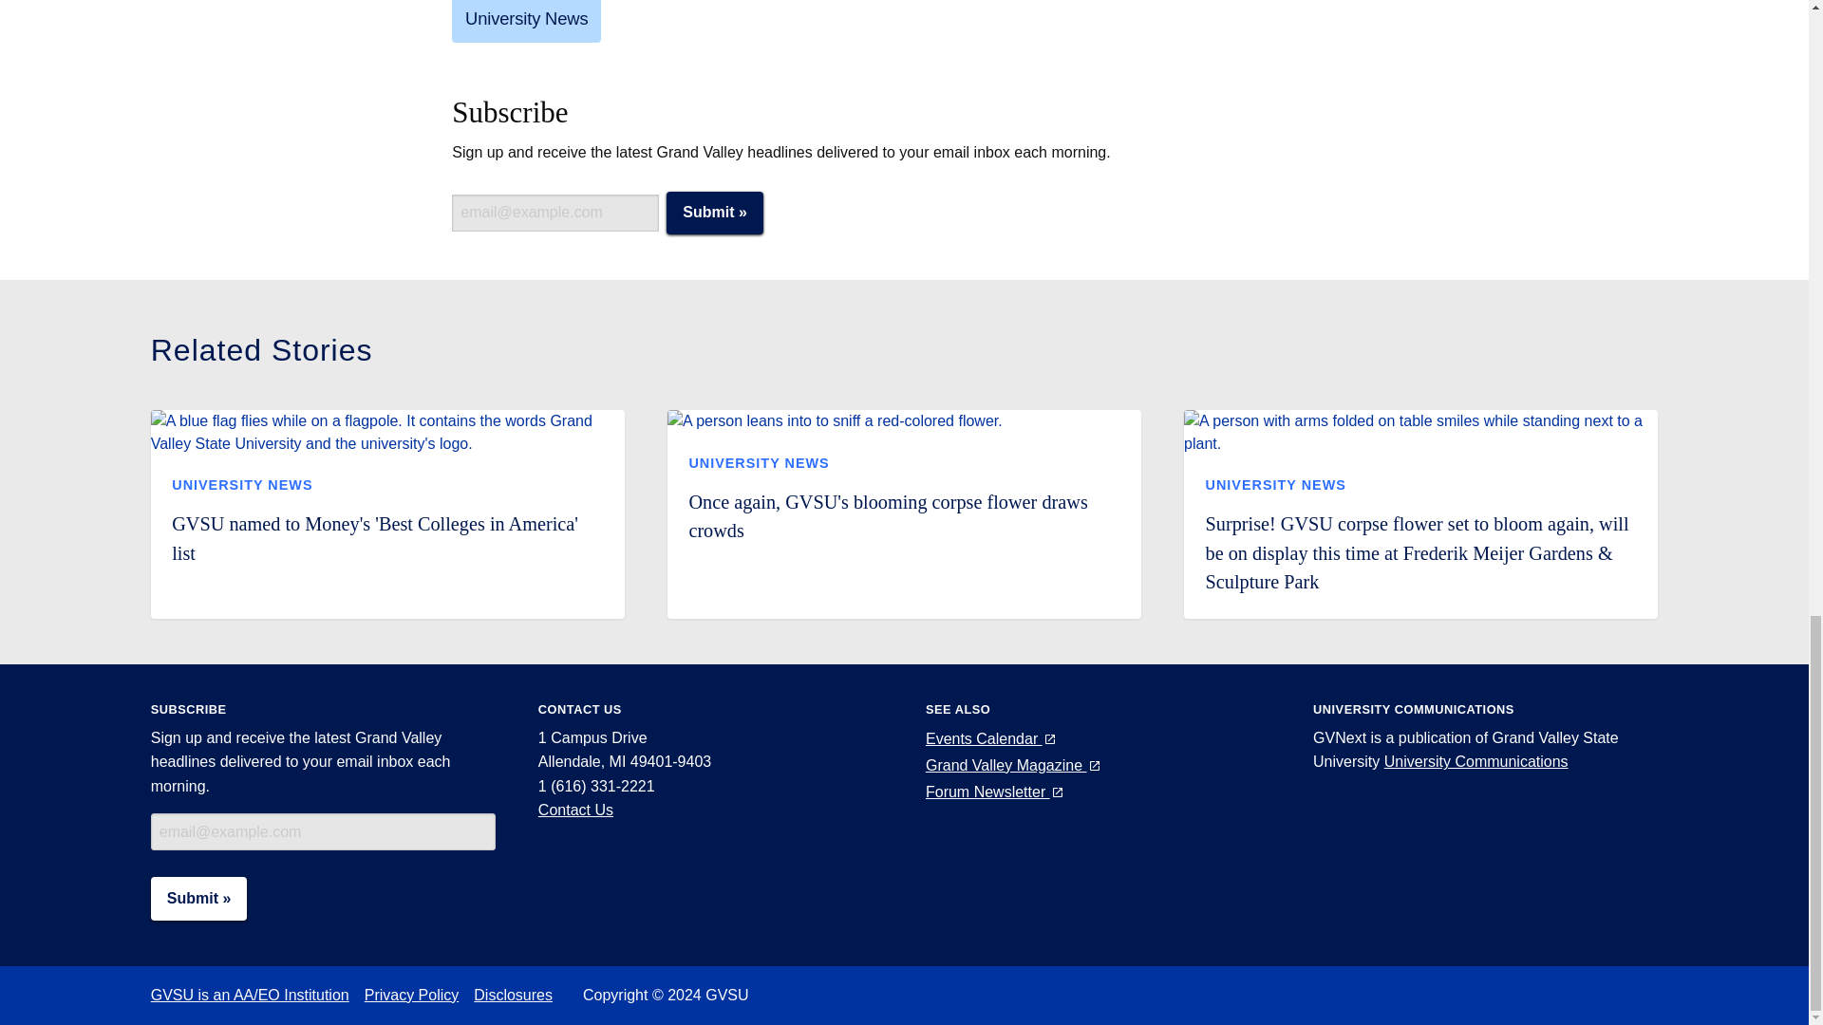 The width and height of the screenshot is (1823, 1025). Describe the element at coordinates (759, 462) in the screenshot. I see `UNIVERSITY NEWS` at that location.